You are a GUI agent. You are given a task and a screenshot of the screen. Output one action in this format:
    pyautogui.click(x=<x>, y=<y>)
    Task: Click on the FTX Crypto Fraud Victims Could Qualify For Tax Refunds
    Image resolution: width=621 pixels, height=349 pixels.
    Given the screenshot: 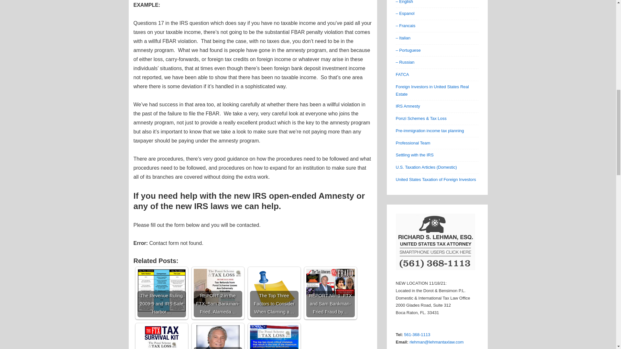 What is the action you would take?
    pyautogui.click(x=274, y=337)
    